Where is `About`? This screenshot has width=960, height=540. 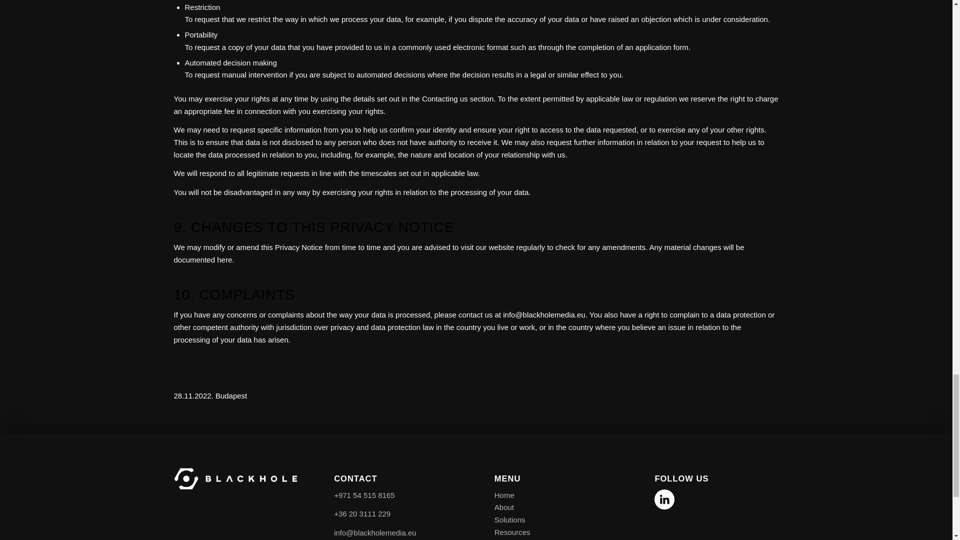 About is located at coordinates (504, 507).